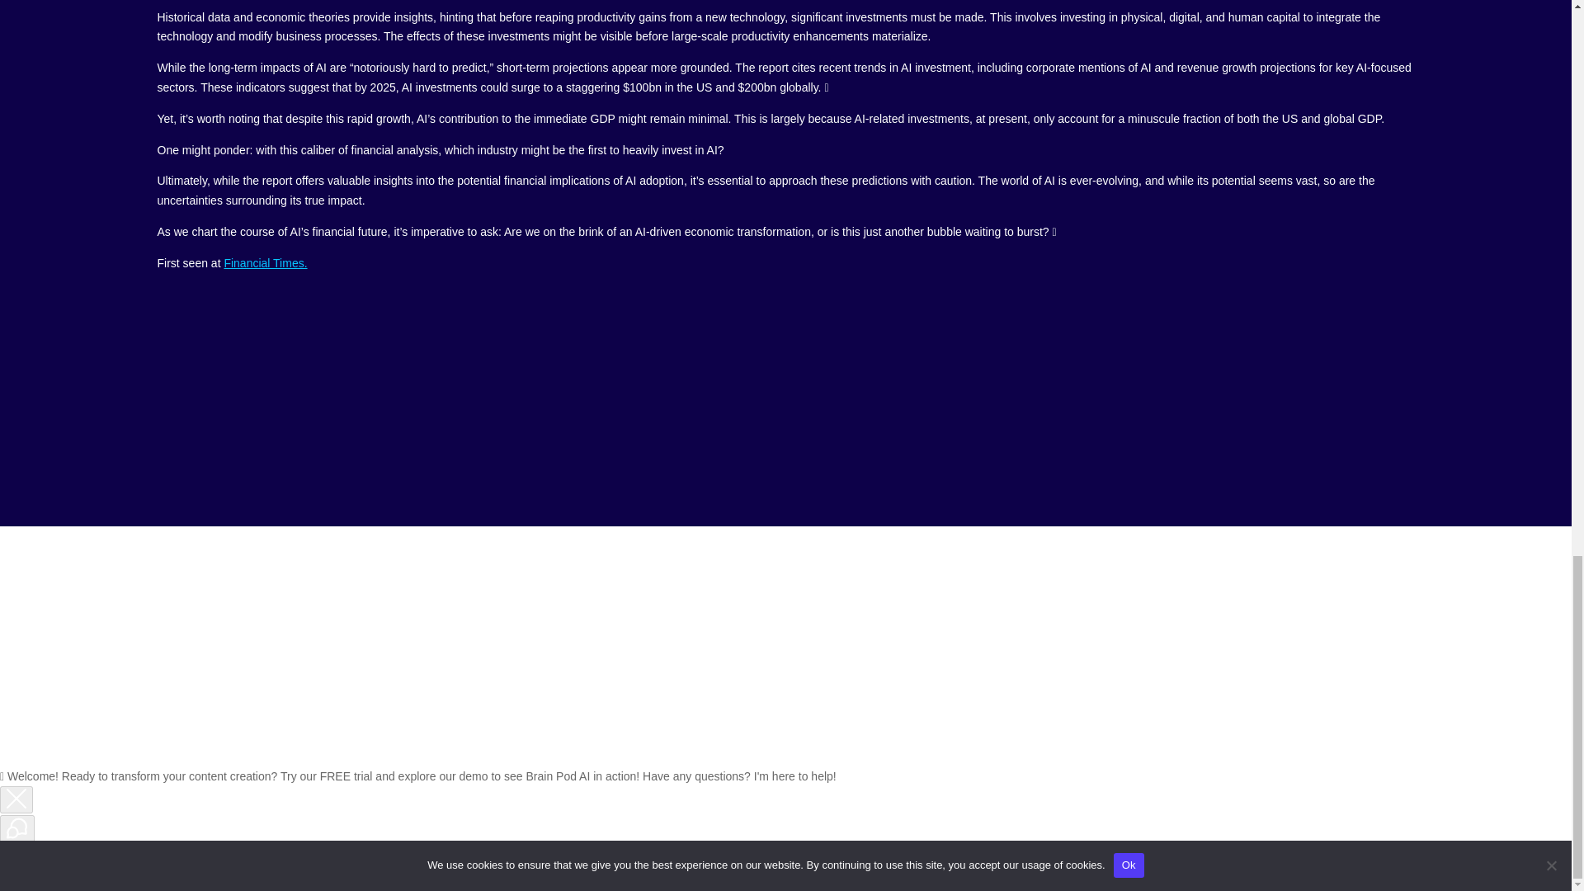 The image size is (1584, 891). What do you see at coordinates (785, 582) in the screenshot?
I see `Brain-Pod-AI-FaviconLogo` at bounding box center [785, 582].